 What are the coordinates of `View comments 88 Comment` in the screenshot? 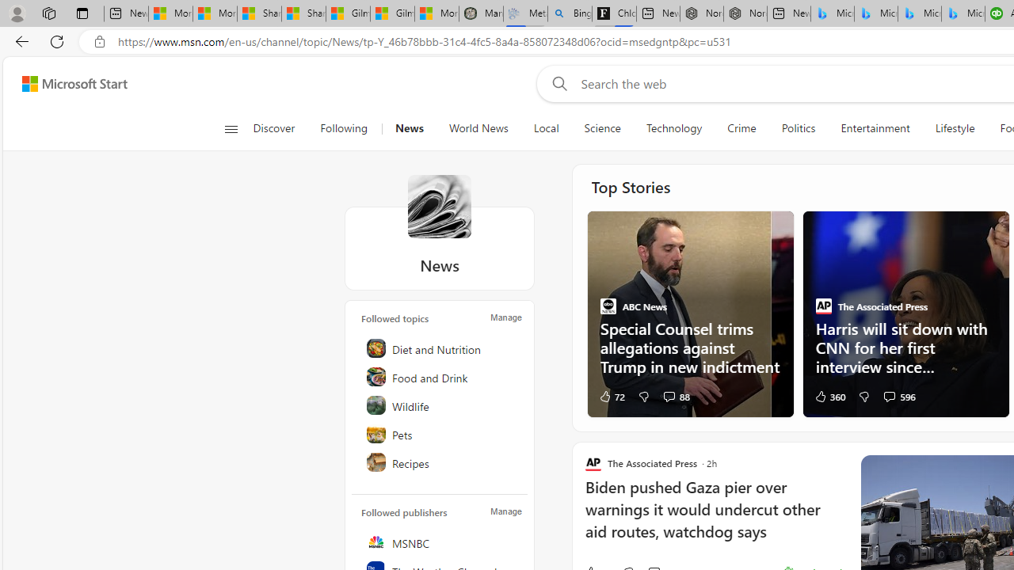 It's located at (677, 396).